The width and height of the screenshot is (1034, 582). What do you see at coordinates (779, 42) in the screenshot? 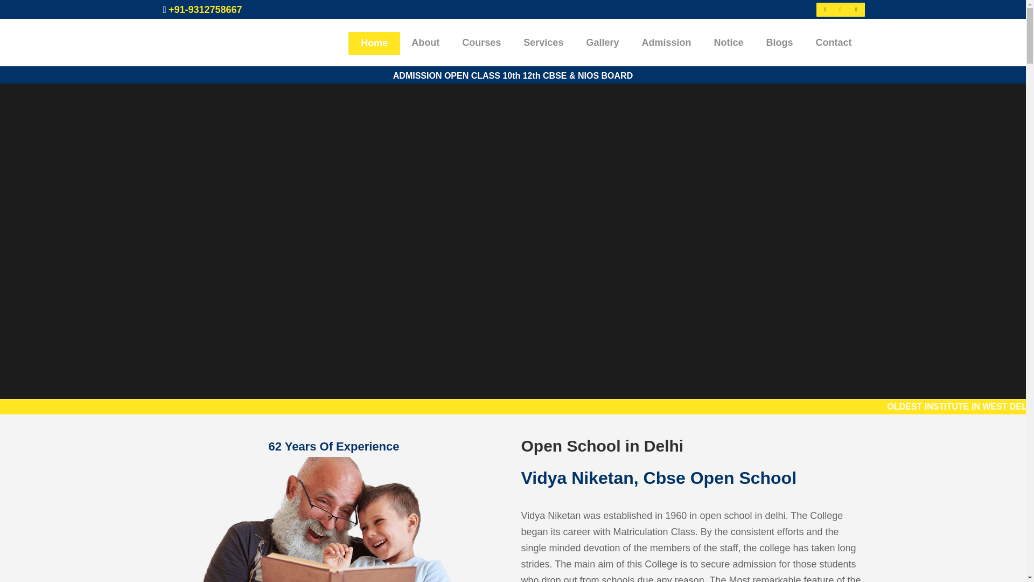
I see `Blogs` at bounding box center [779, 42].